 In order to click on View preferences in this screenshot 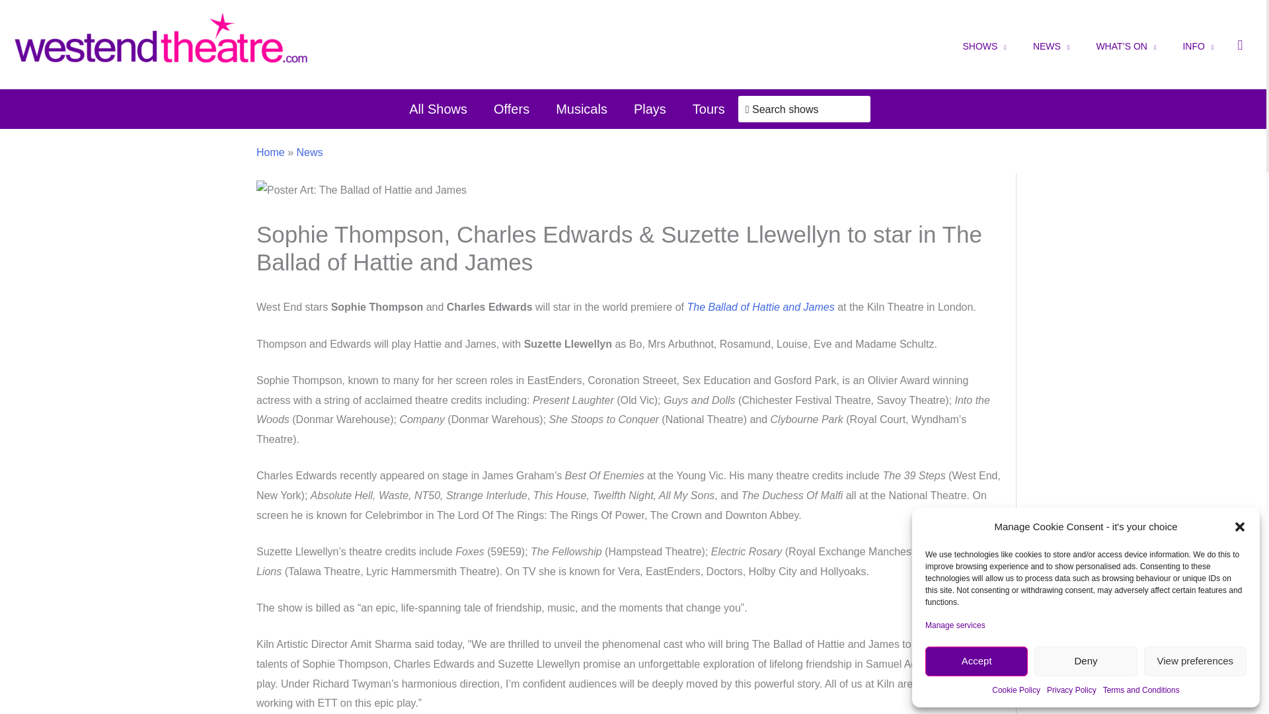, I will do `click(1195, 661)`.